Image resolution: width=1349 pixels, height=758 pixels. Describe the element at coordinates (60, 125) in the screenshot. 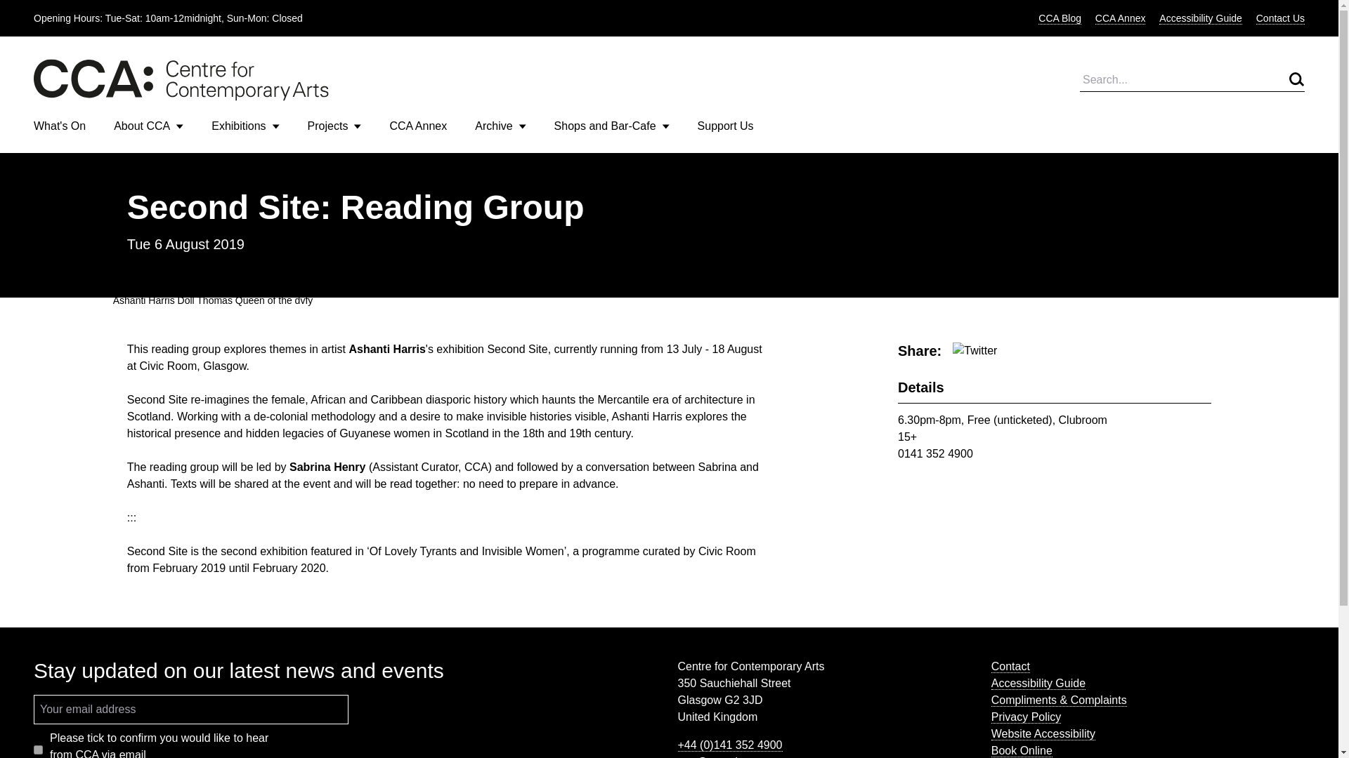

I see `What's On` at that location.